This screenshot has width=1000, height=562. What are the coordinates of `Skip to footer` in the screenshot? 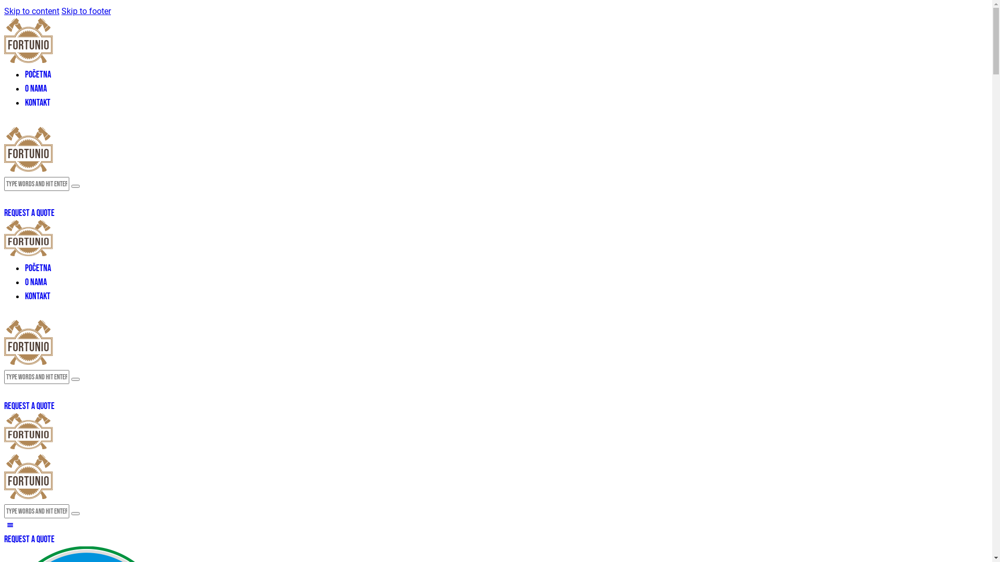 It's located at (86, 11).